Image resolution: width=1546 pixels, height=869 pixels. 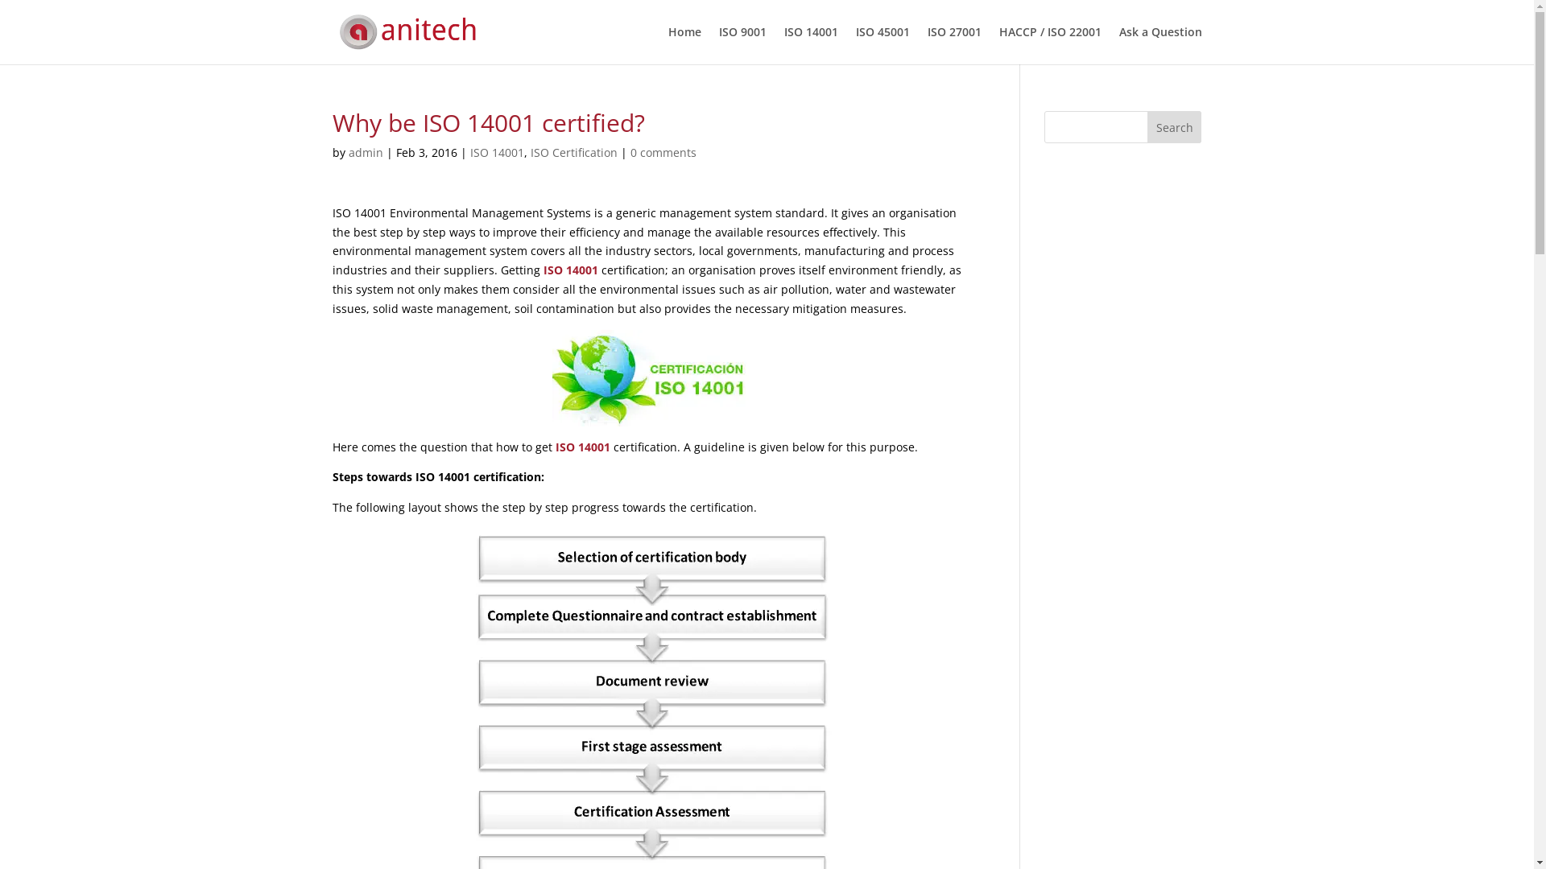 What do you see at coordinates (498, 153) in the screenshot?
I see `ISO 14001` at bounding box center [498, 153].